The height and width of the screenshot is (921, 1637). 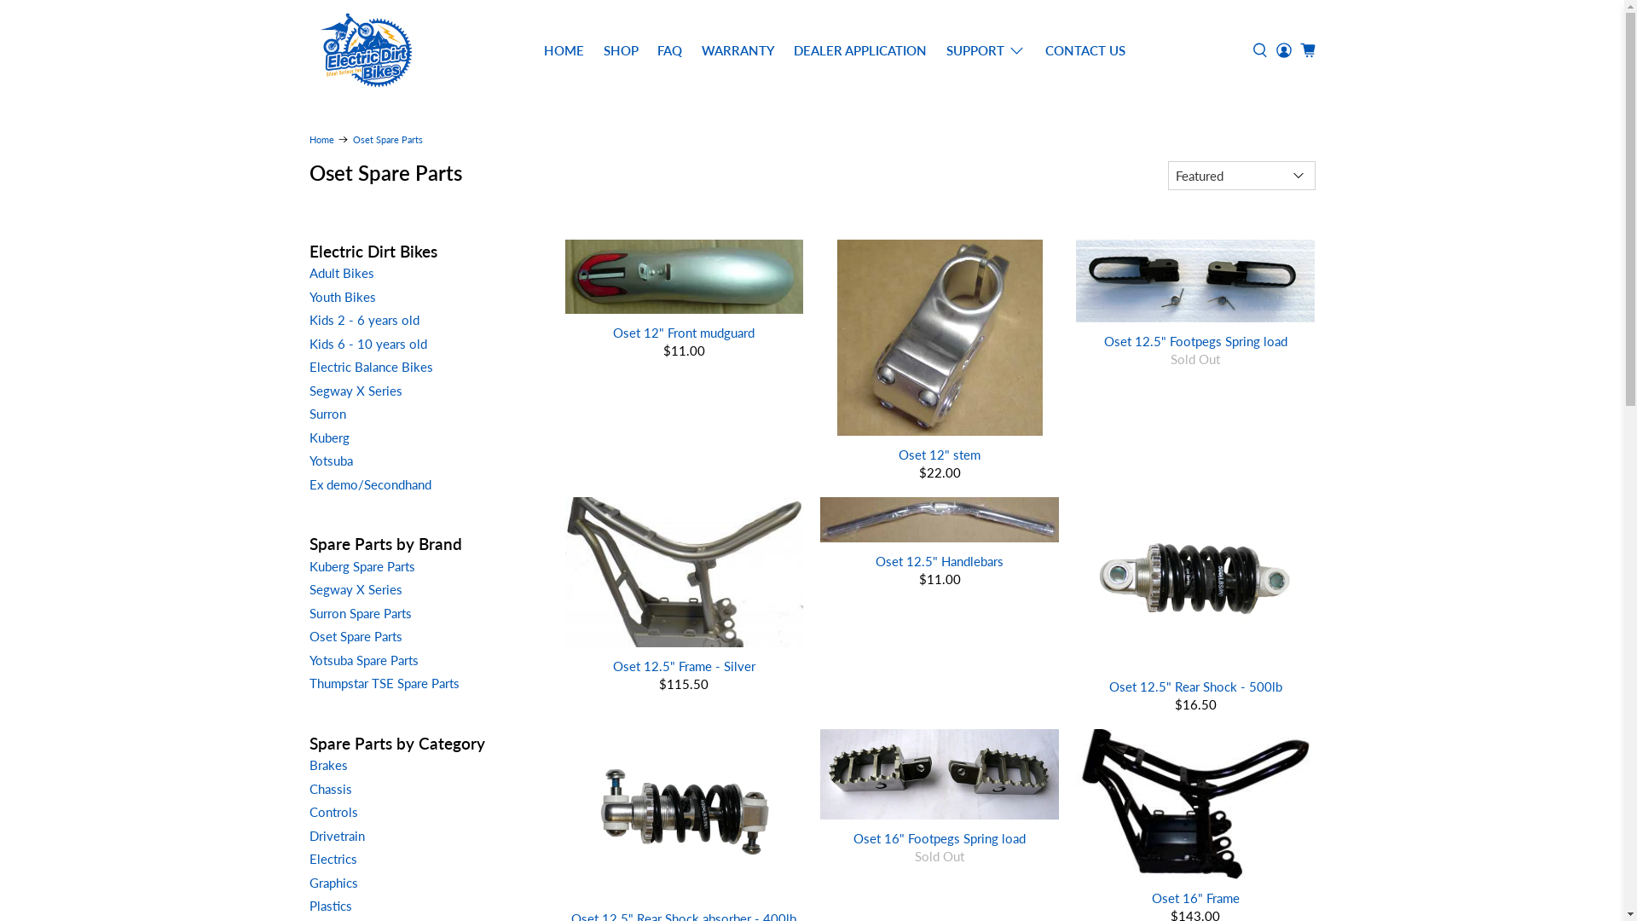 I want to click on Electric Balance Bikes, so click(x=370, y=367).